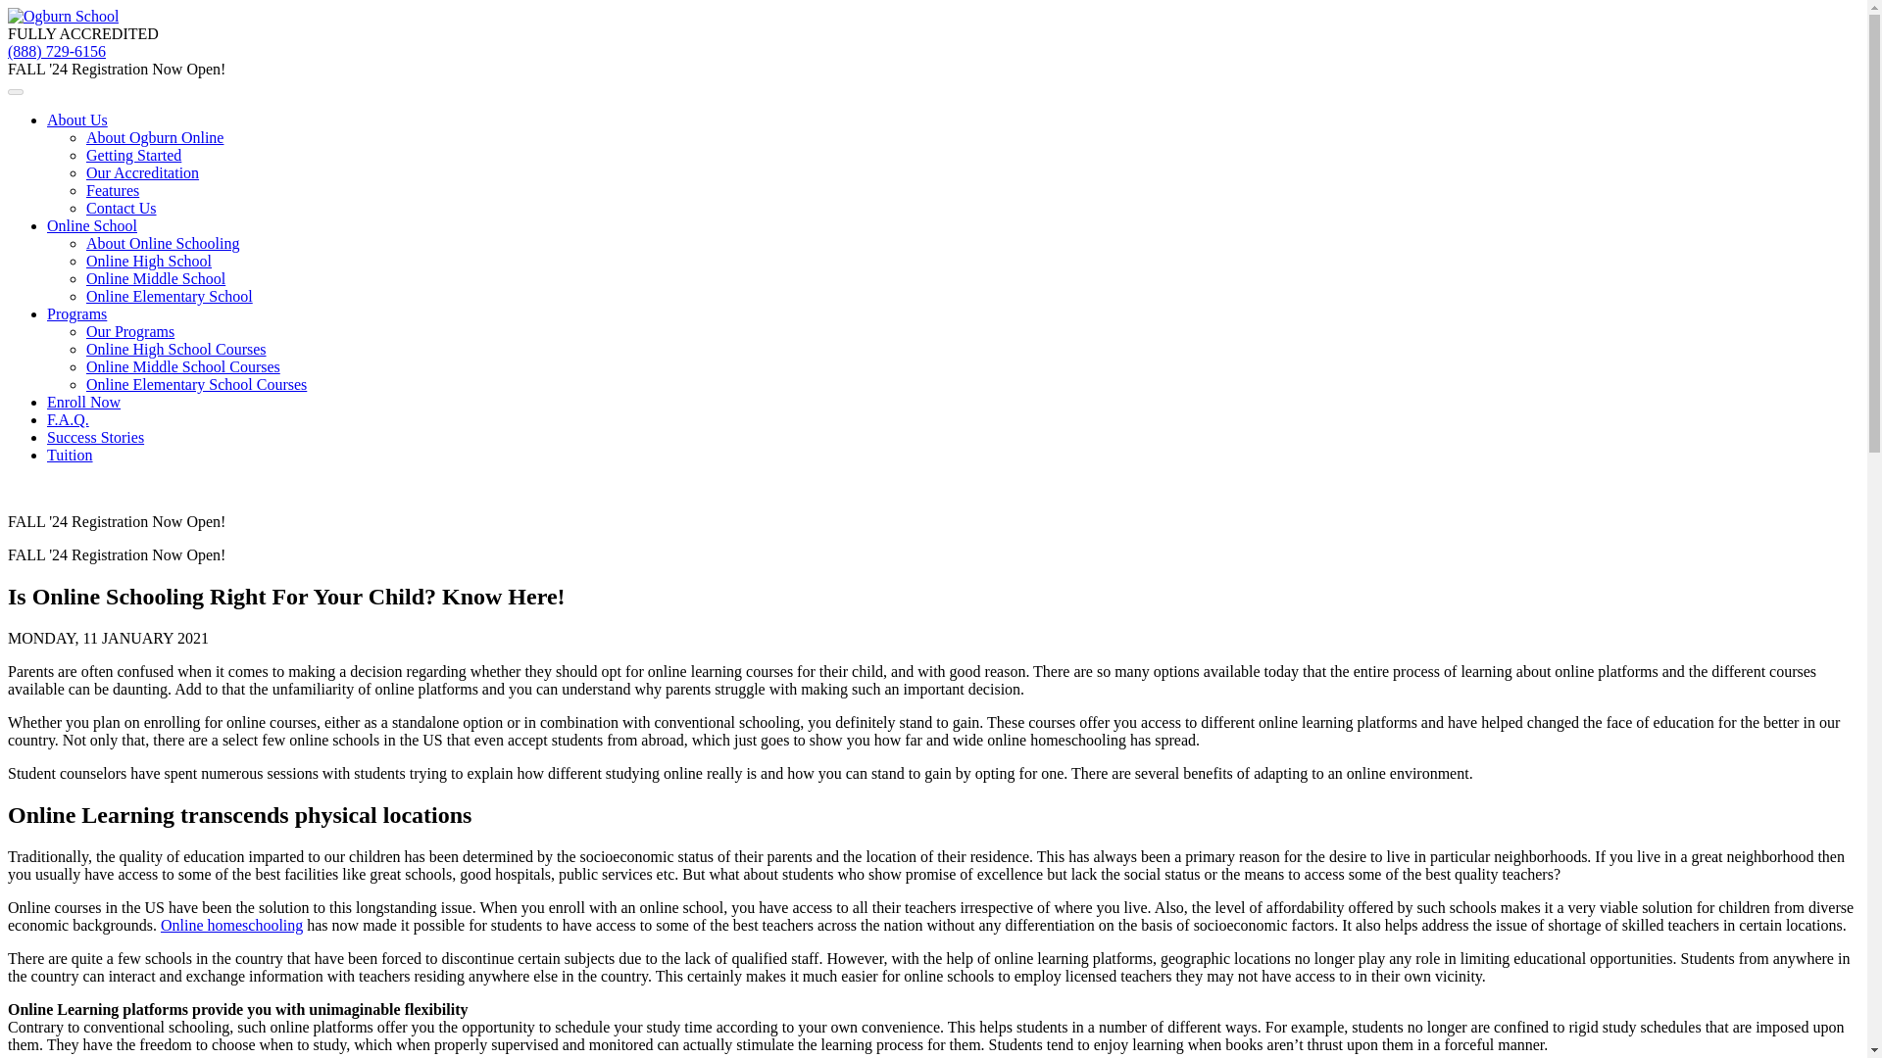 Image resolution: width=1882 pixels, height=1058 pixels. Describe the element at coordinates (163, 243) in the screenshot. I see `About Online Schooling` at that location.